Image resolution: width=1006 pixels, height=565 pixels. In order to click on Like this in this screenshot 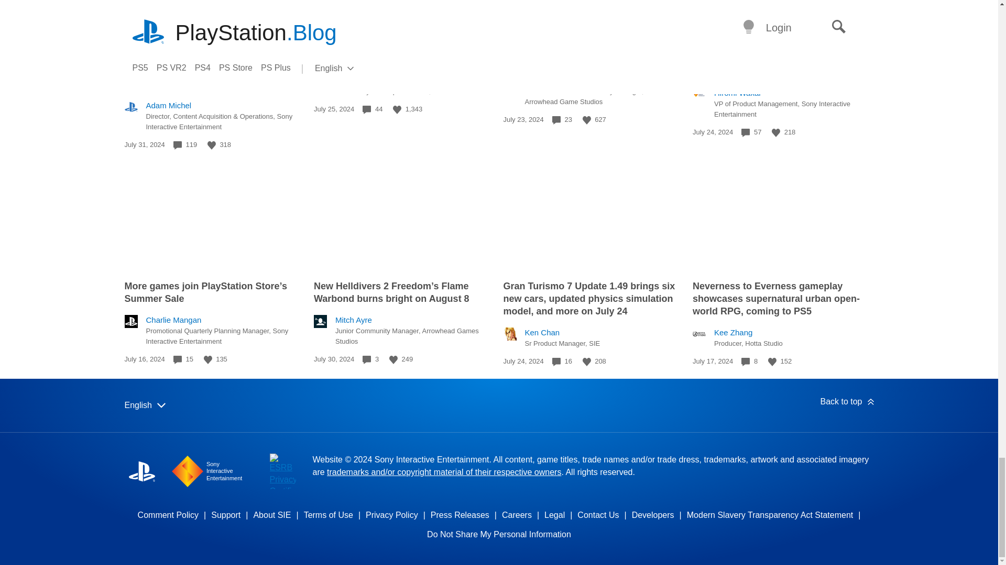, I will do `click(775, 133)`.